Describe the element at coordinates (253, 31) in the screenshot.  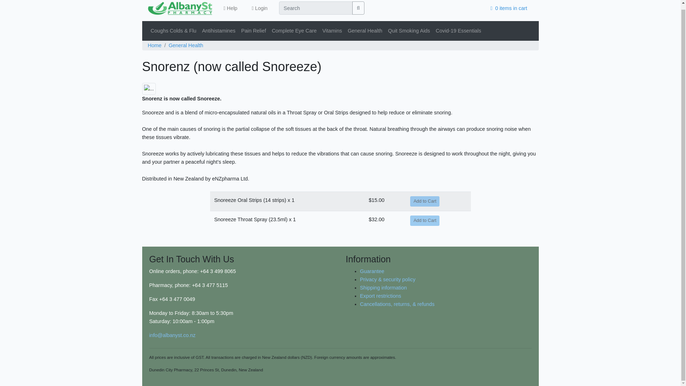
I see `Pain Relief` at that location.